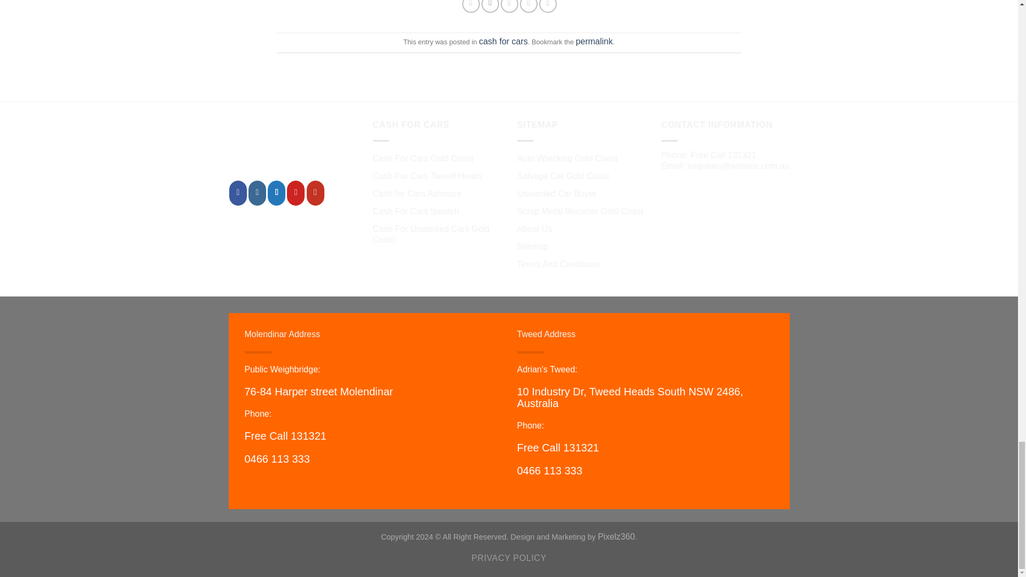  I want to click on Share on LinkedIn, so click(548, 6).